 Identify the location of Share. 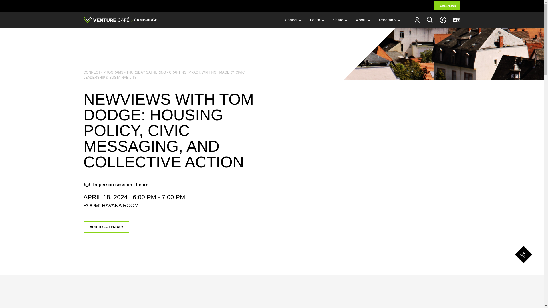
(340, 20).